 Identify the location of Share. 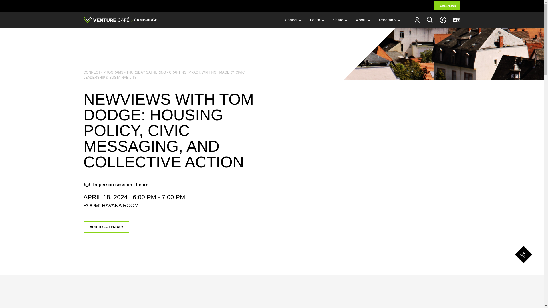
(340, 20).